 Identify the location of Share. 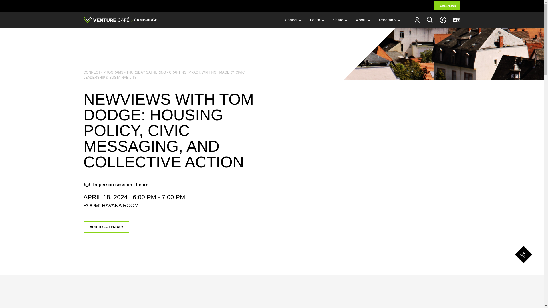
(340, 20).